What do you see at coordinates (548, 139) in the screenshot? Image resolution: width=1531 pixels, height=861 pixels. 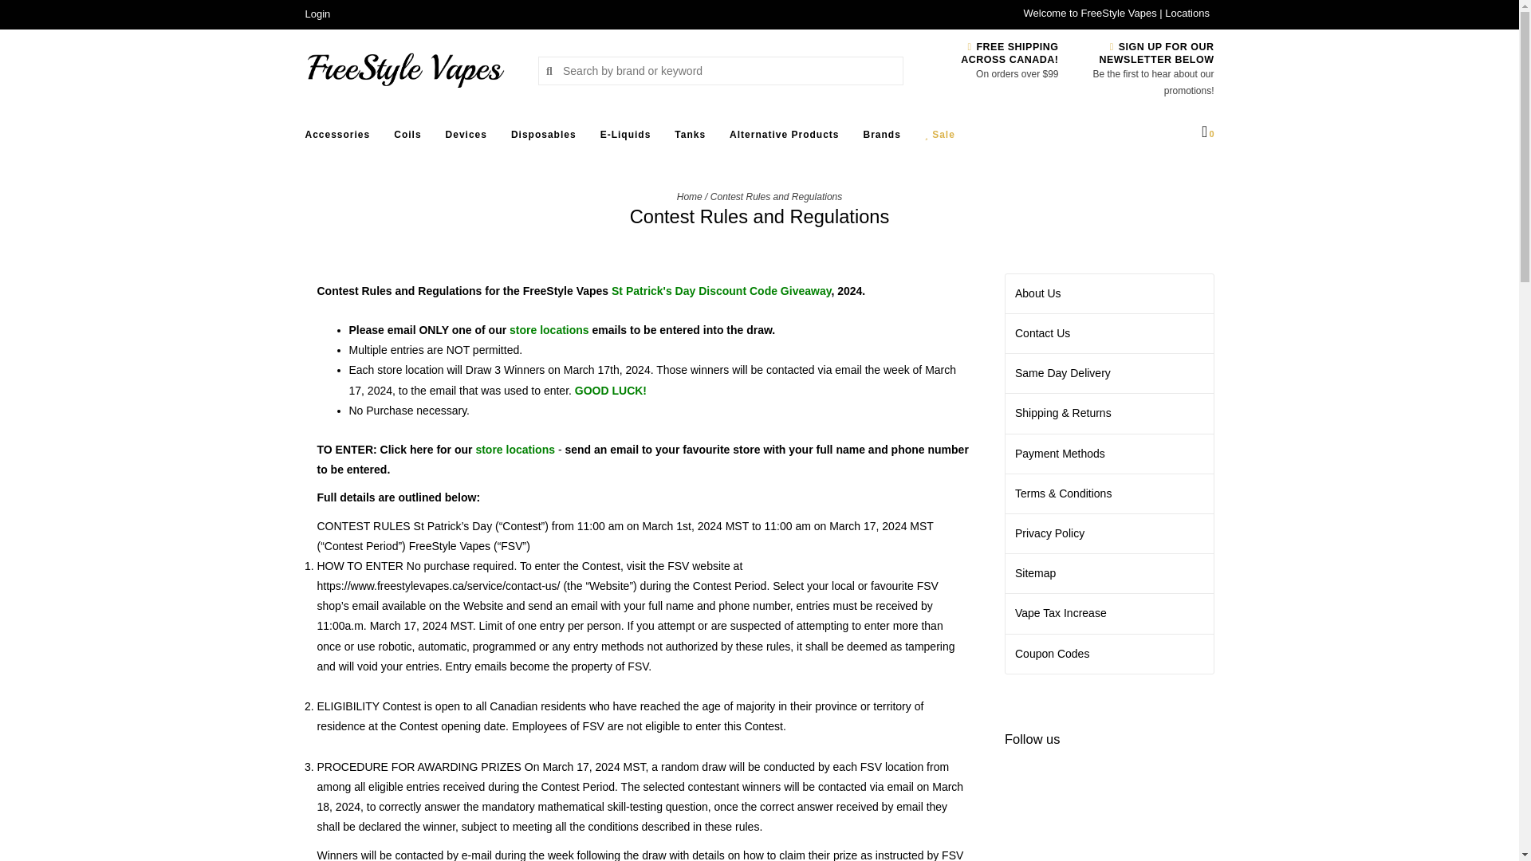 I see `Disposables` at bounding box center [548, 139].